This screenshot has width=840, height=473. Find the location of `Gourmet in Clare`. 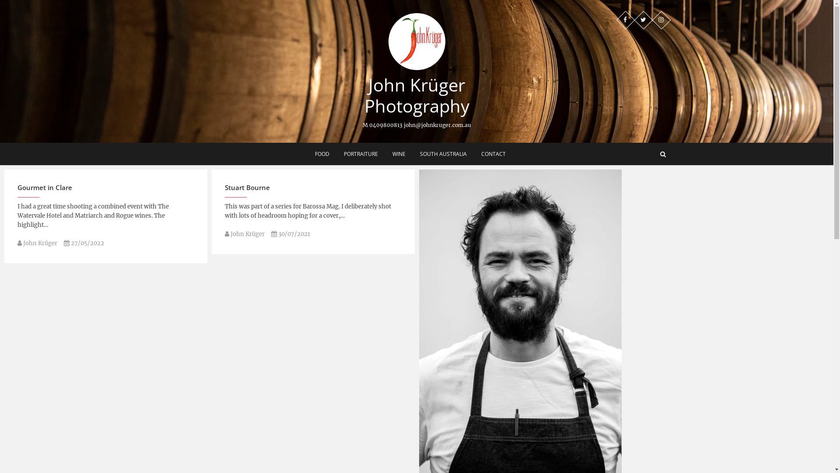

Gourmet in Clare is located at coordinates (45, 190).